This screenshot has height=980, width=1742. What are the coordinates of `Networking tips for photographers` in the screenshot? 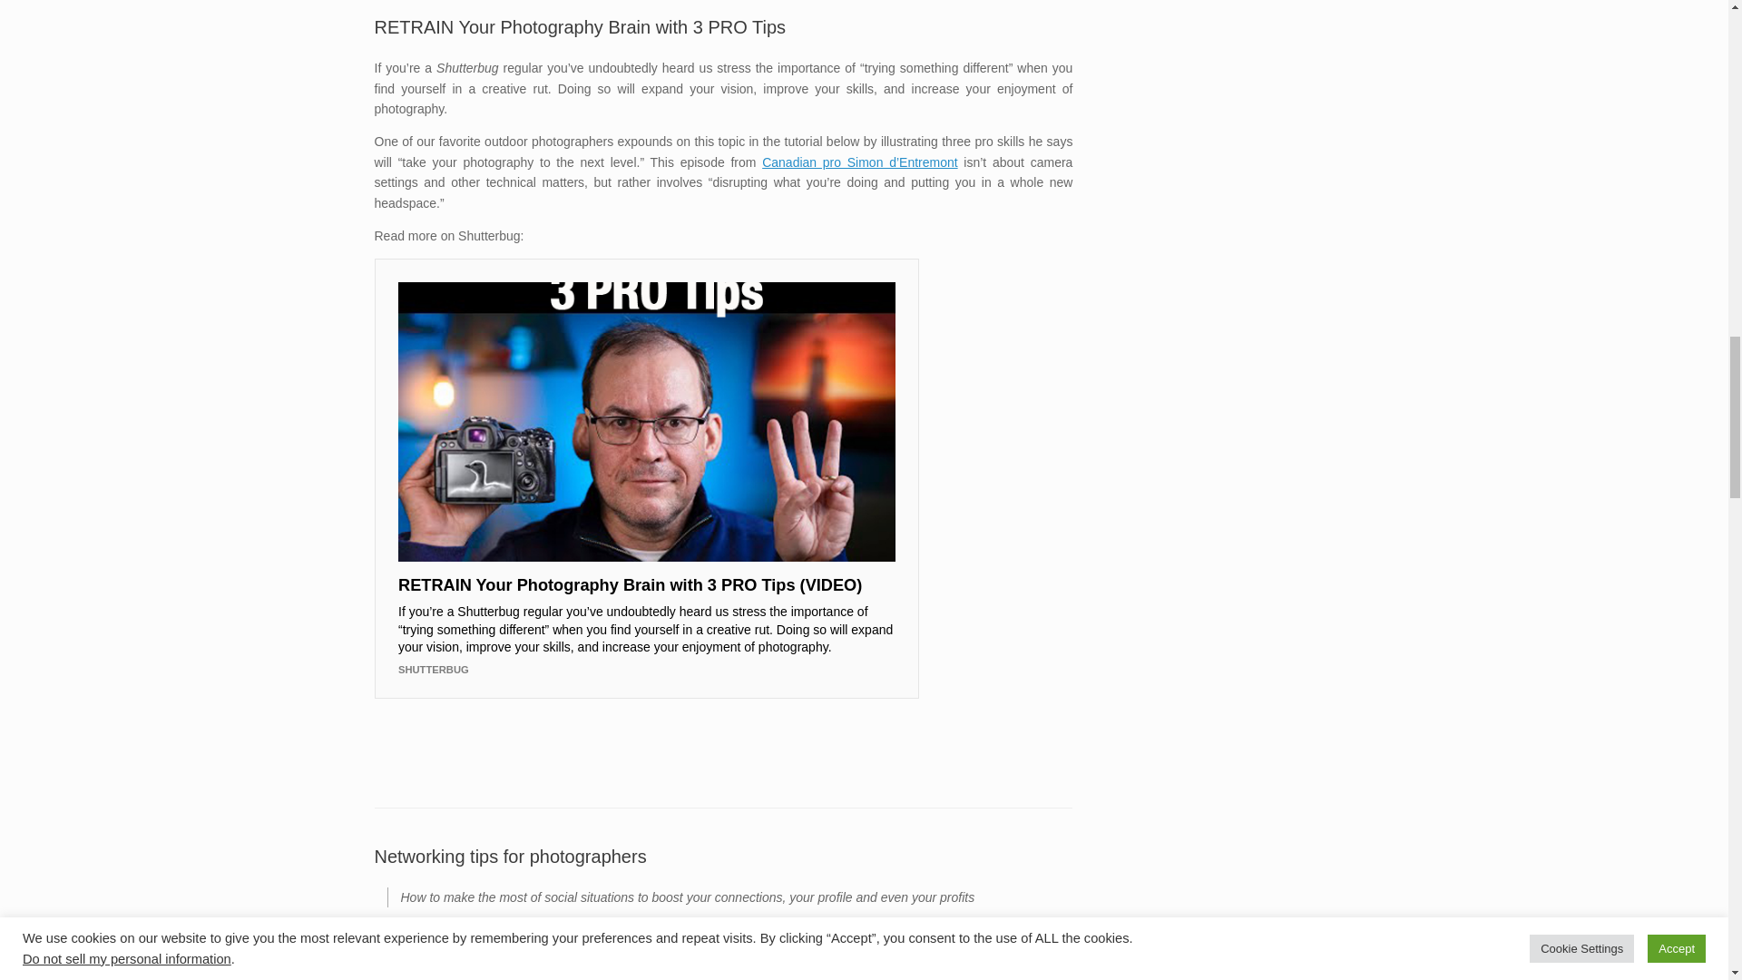 It's located at (510, 857).